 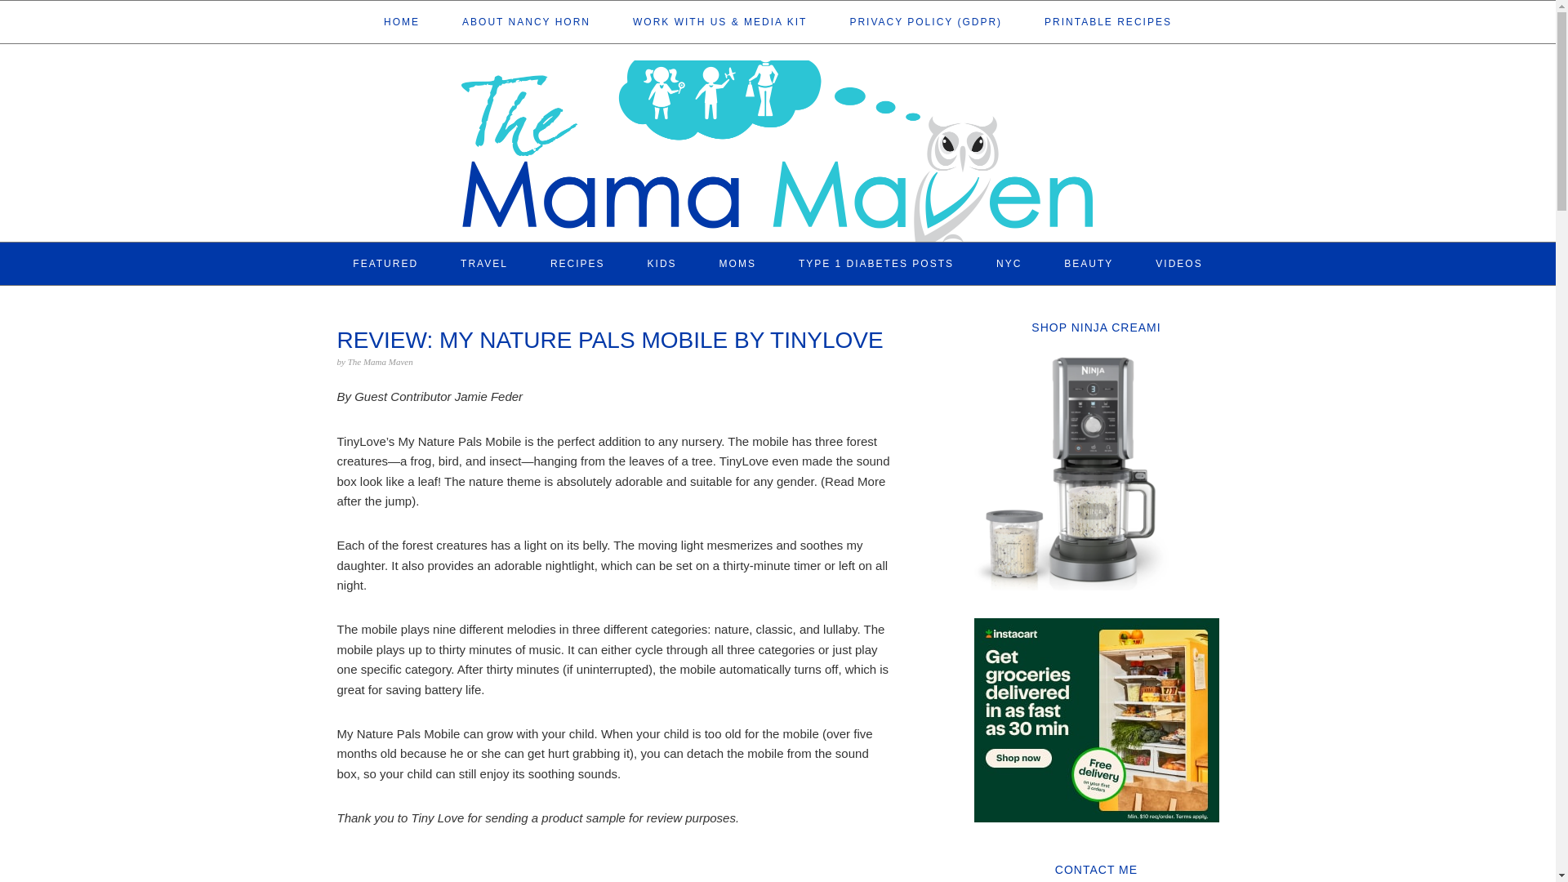 What do you see at coordinates (402, 21) in the screenshot?
I see `HOME` at bounding box center [402, 21].